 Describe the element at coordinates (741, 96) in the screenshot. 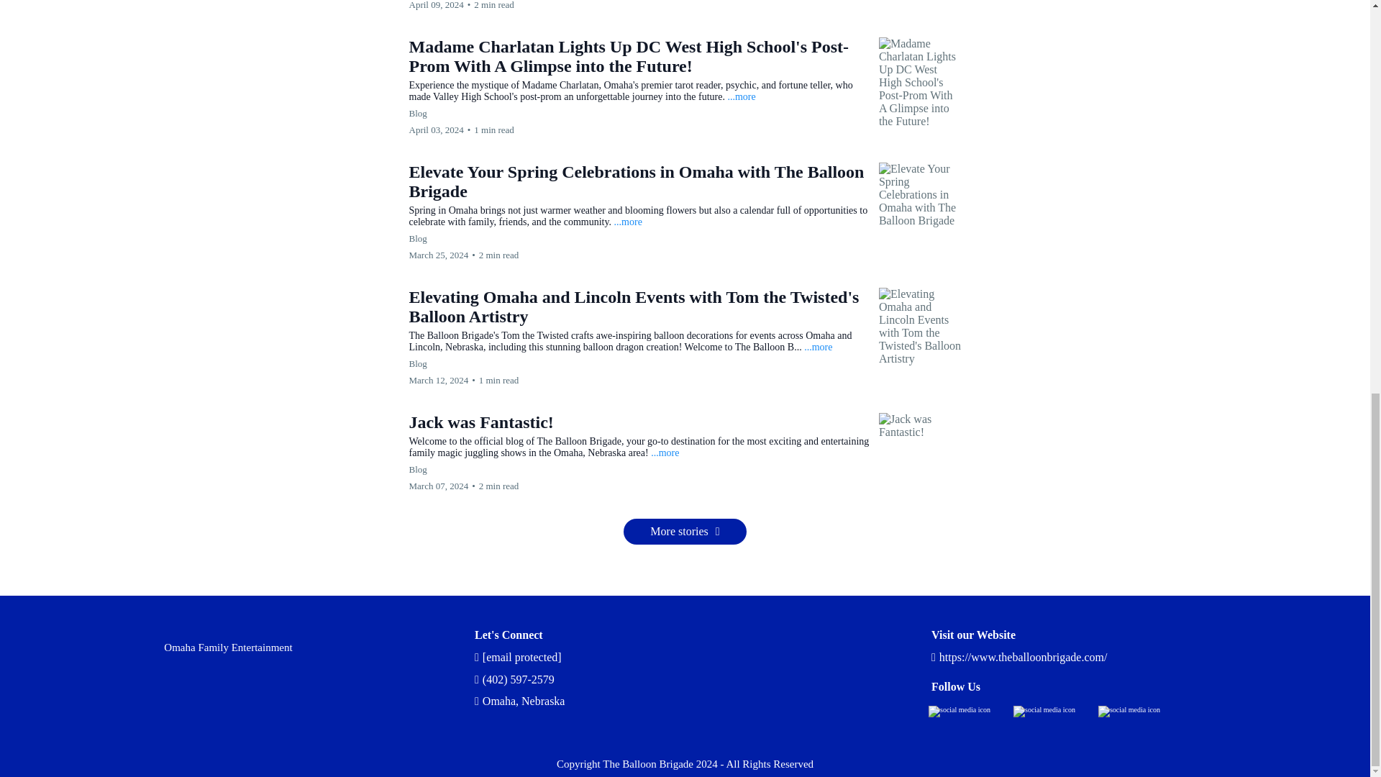

I see `...more` at that location.